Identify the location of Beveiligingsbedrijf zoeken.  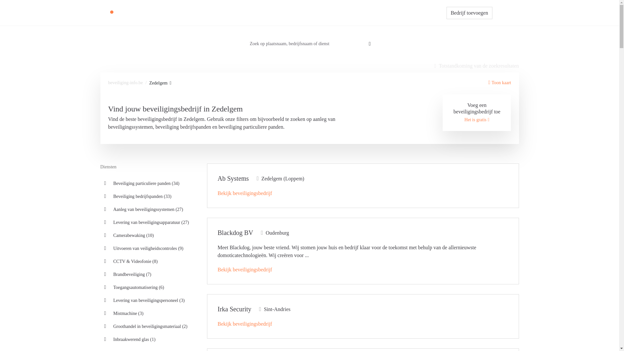
(297, 13).